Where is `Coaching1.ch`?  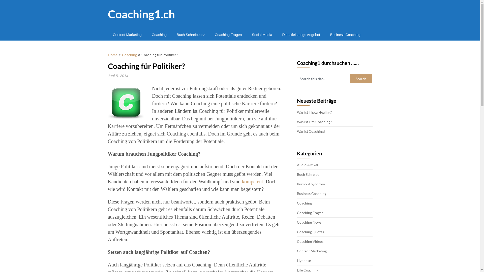
Coaching1.ch is located at coordinates (141, 14).